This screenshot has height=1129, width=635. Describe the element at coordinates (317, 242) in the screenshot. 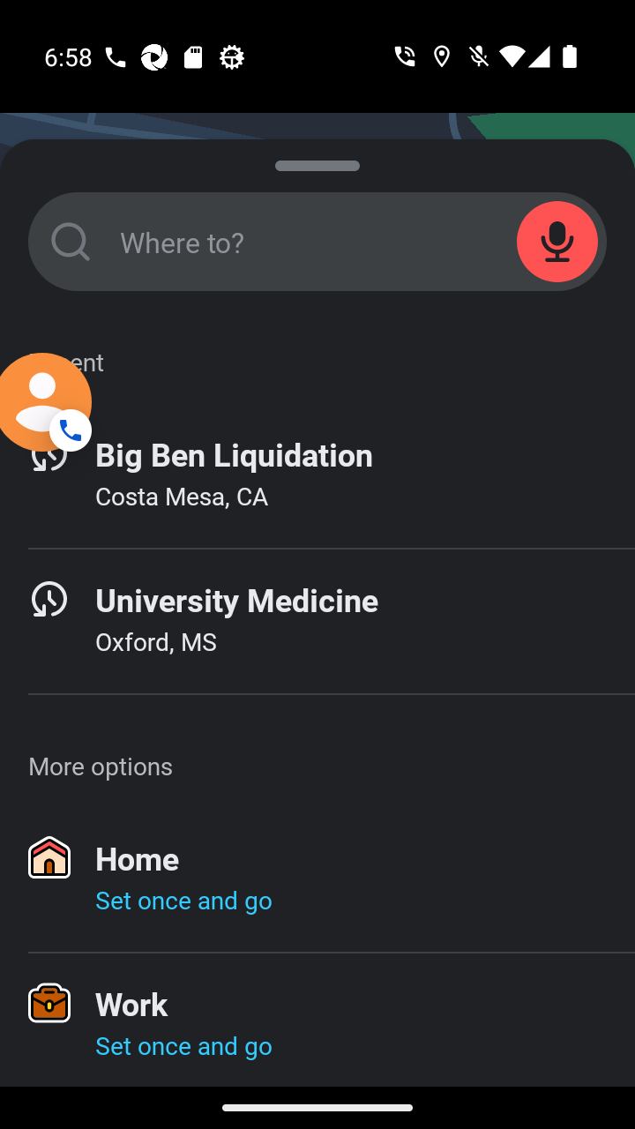

I see `START_STATE_SEARCH_FIELD Where to?` at that location.